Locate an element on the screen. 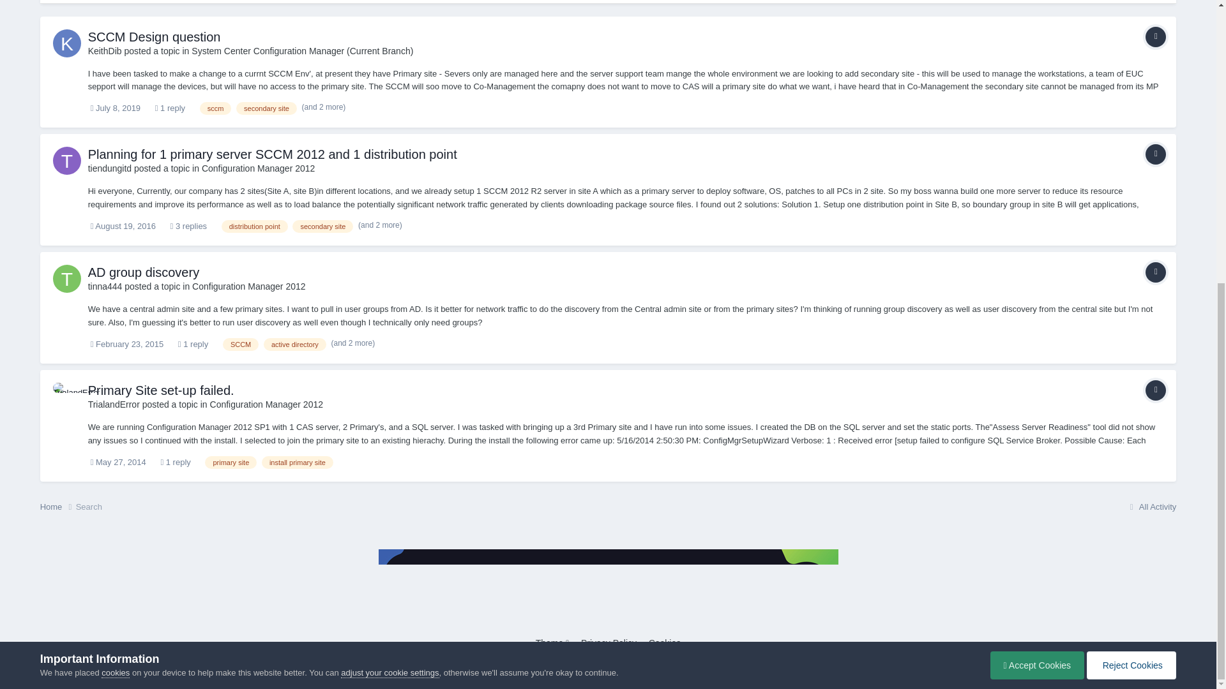 Image resolution: width=1226 pixels, height=689 pixels. Go to KeithDib's profile is located at coordinates (66, 43).